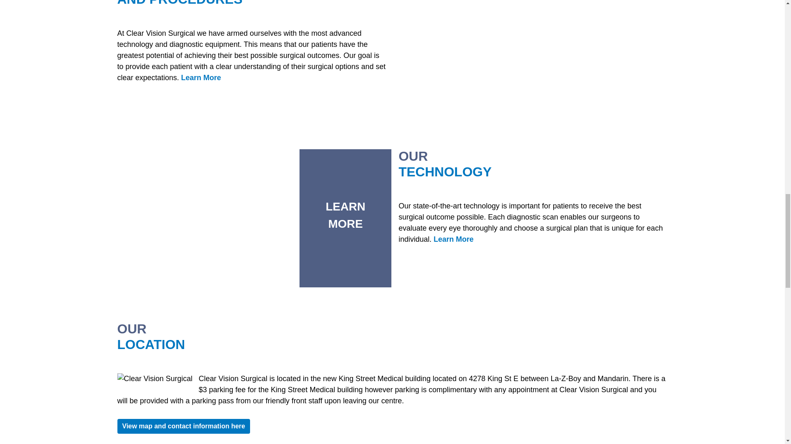 The height and width of the screenshot is (444, 791). Describe the element at coordinates (183, 426) in the screenshot. I see `View map and contact information here` at that location.